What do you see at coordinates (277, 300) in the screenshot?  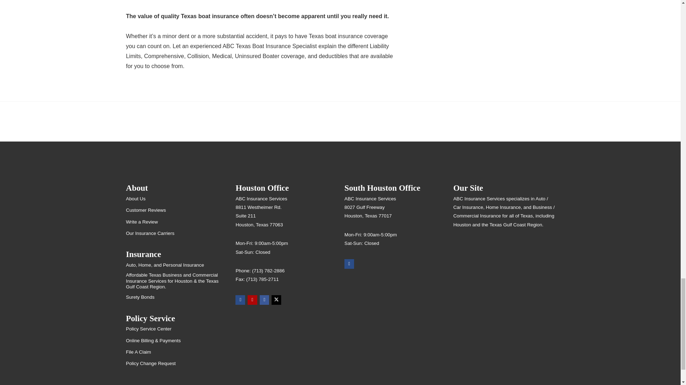 I see `X` at bounding box center [277, 300].